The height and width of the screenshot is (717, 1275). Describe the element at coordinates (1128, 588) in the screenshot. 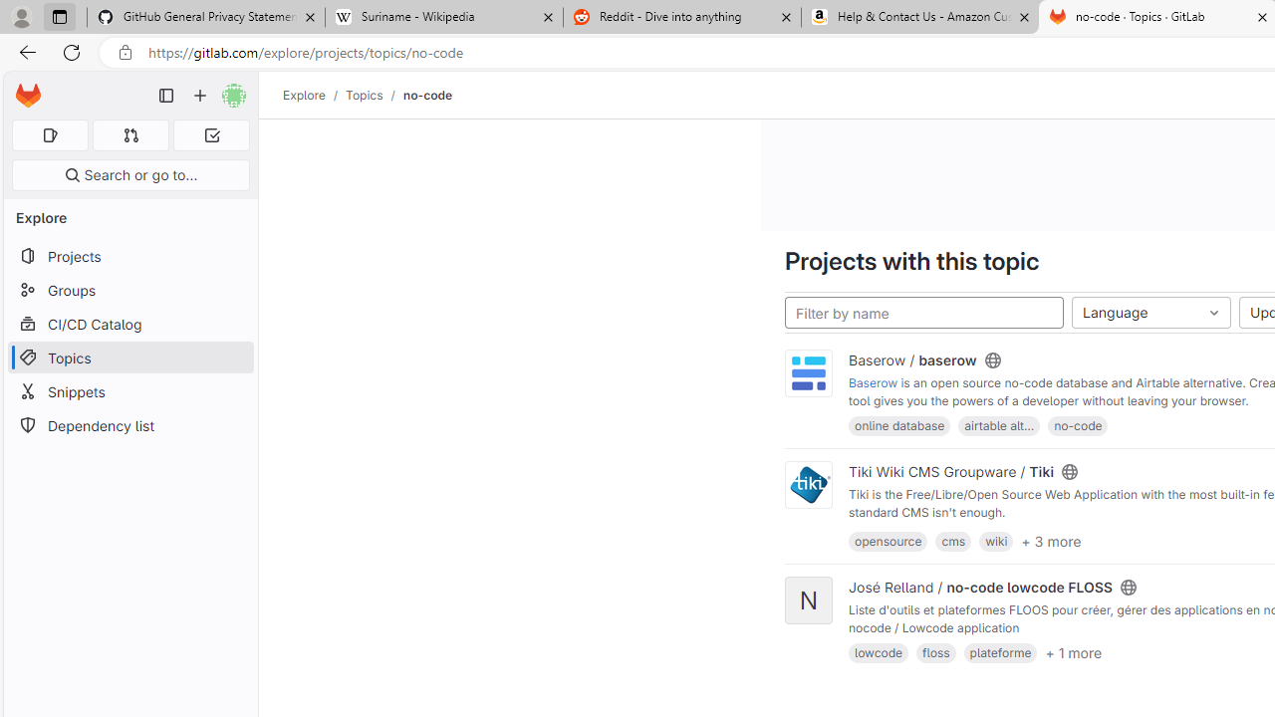

I see `Class: s16` at that location.